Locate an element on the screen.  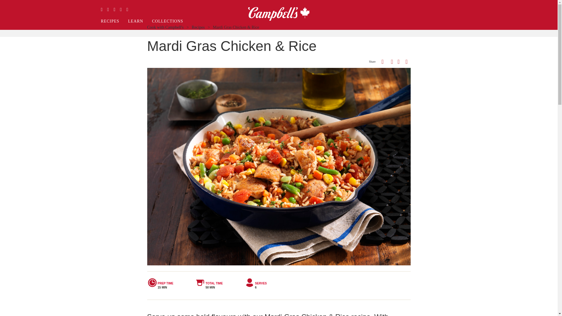
RECIPES is located at coordinates (110, 21).